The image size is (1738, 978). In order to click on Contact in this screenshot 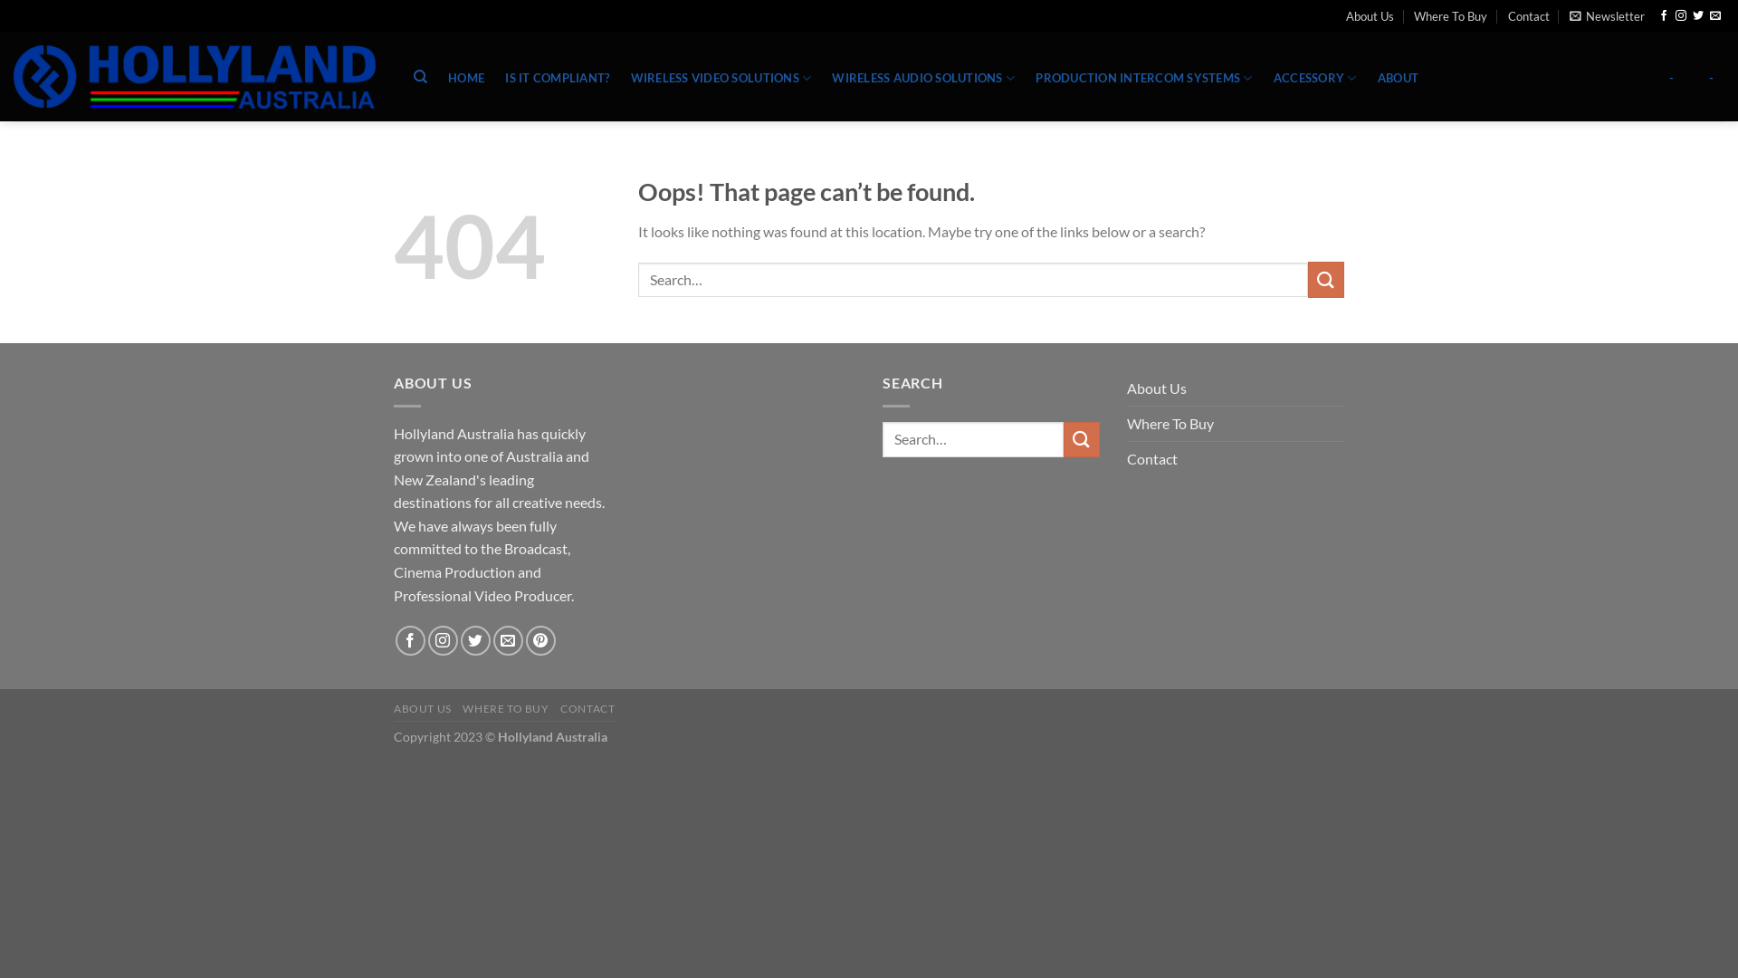, I will do `click(1152, 459)`.